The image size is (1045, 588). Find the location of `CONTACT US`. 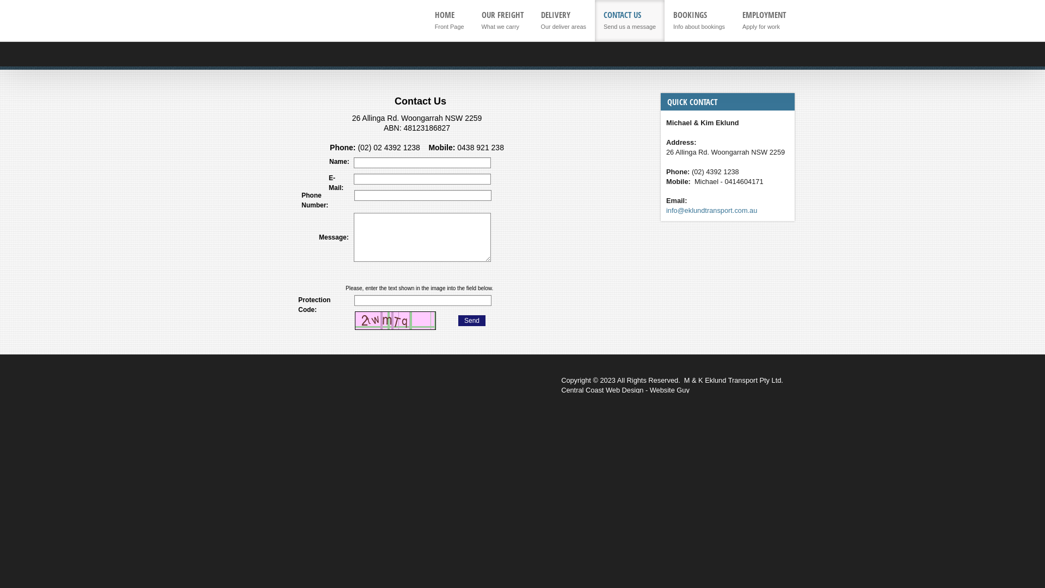

CONTACT US is located at coordinates (623, 15).